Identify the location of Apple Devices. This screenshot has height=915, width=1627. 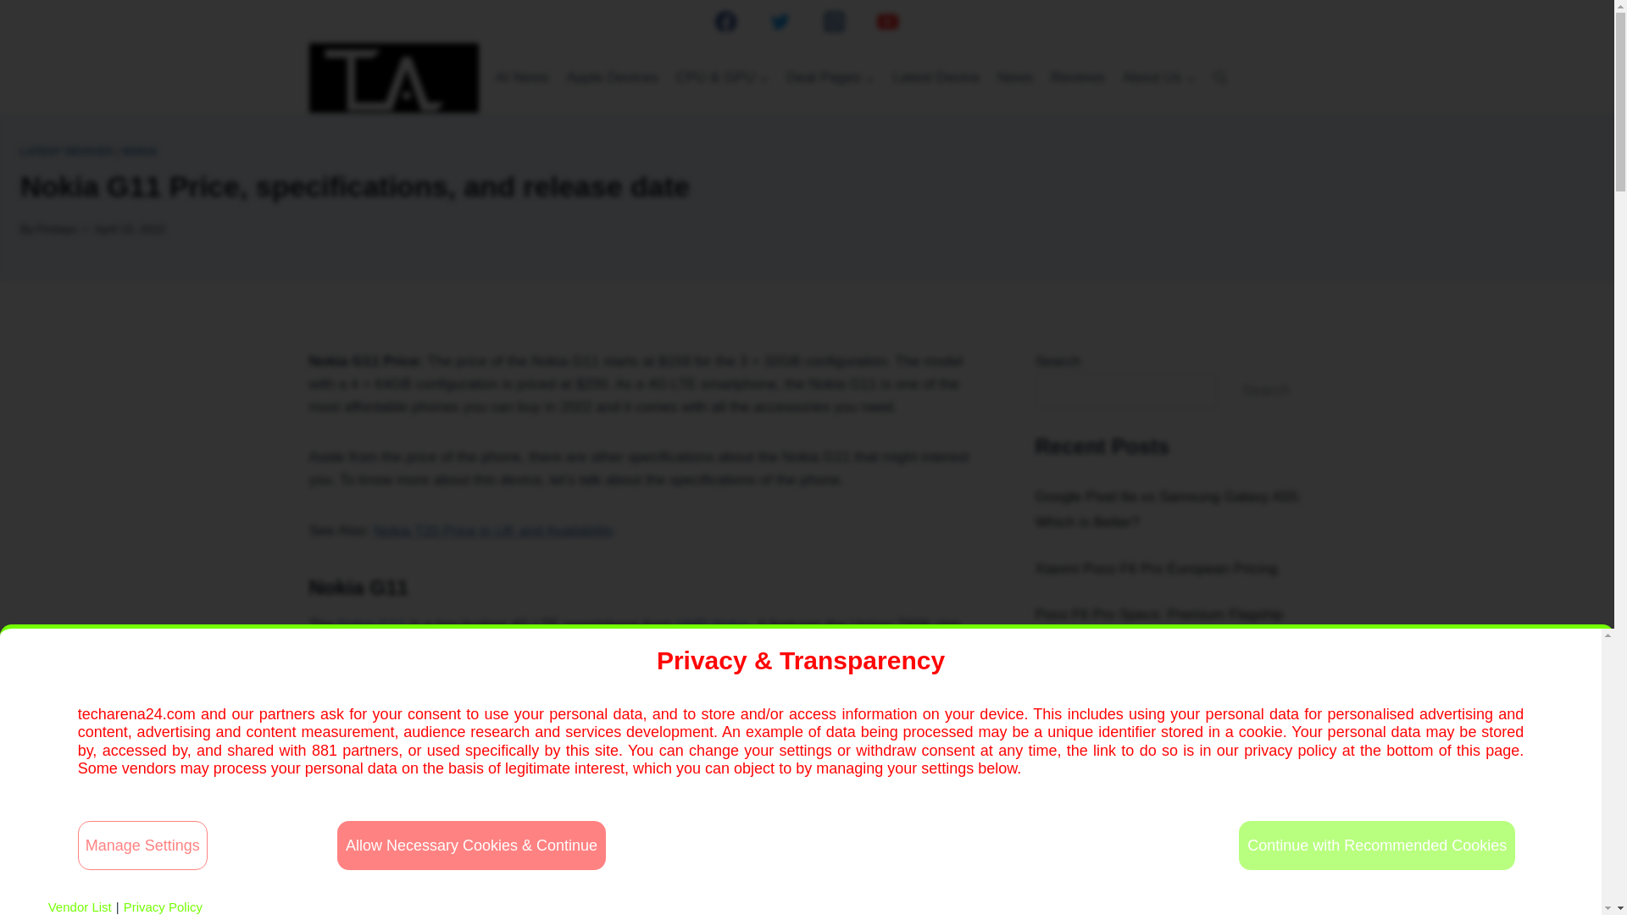
(612, 78).